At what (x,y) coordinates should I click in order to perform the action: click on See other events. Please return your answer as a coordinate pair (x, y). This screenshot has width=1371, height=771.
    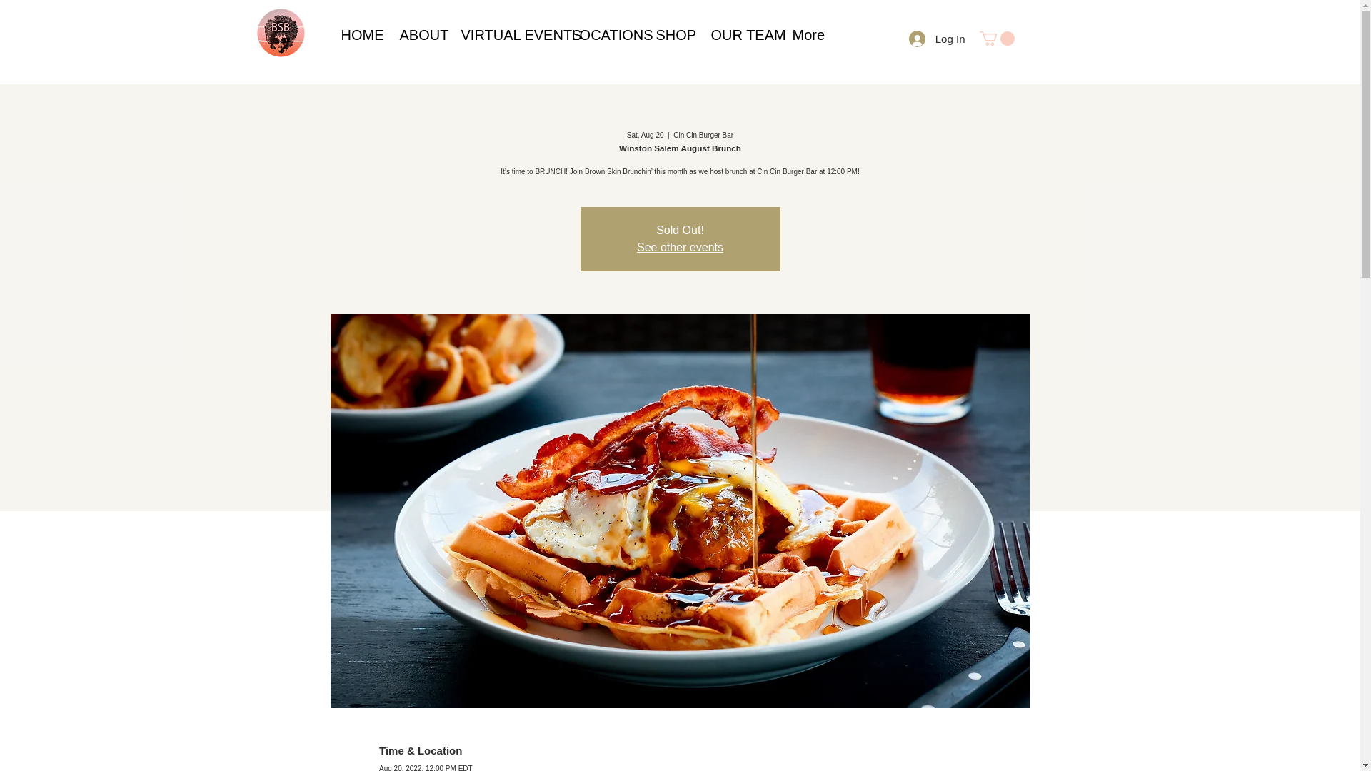
    Looking at the image, I should click on (680, 247).